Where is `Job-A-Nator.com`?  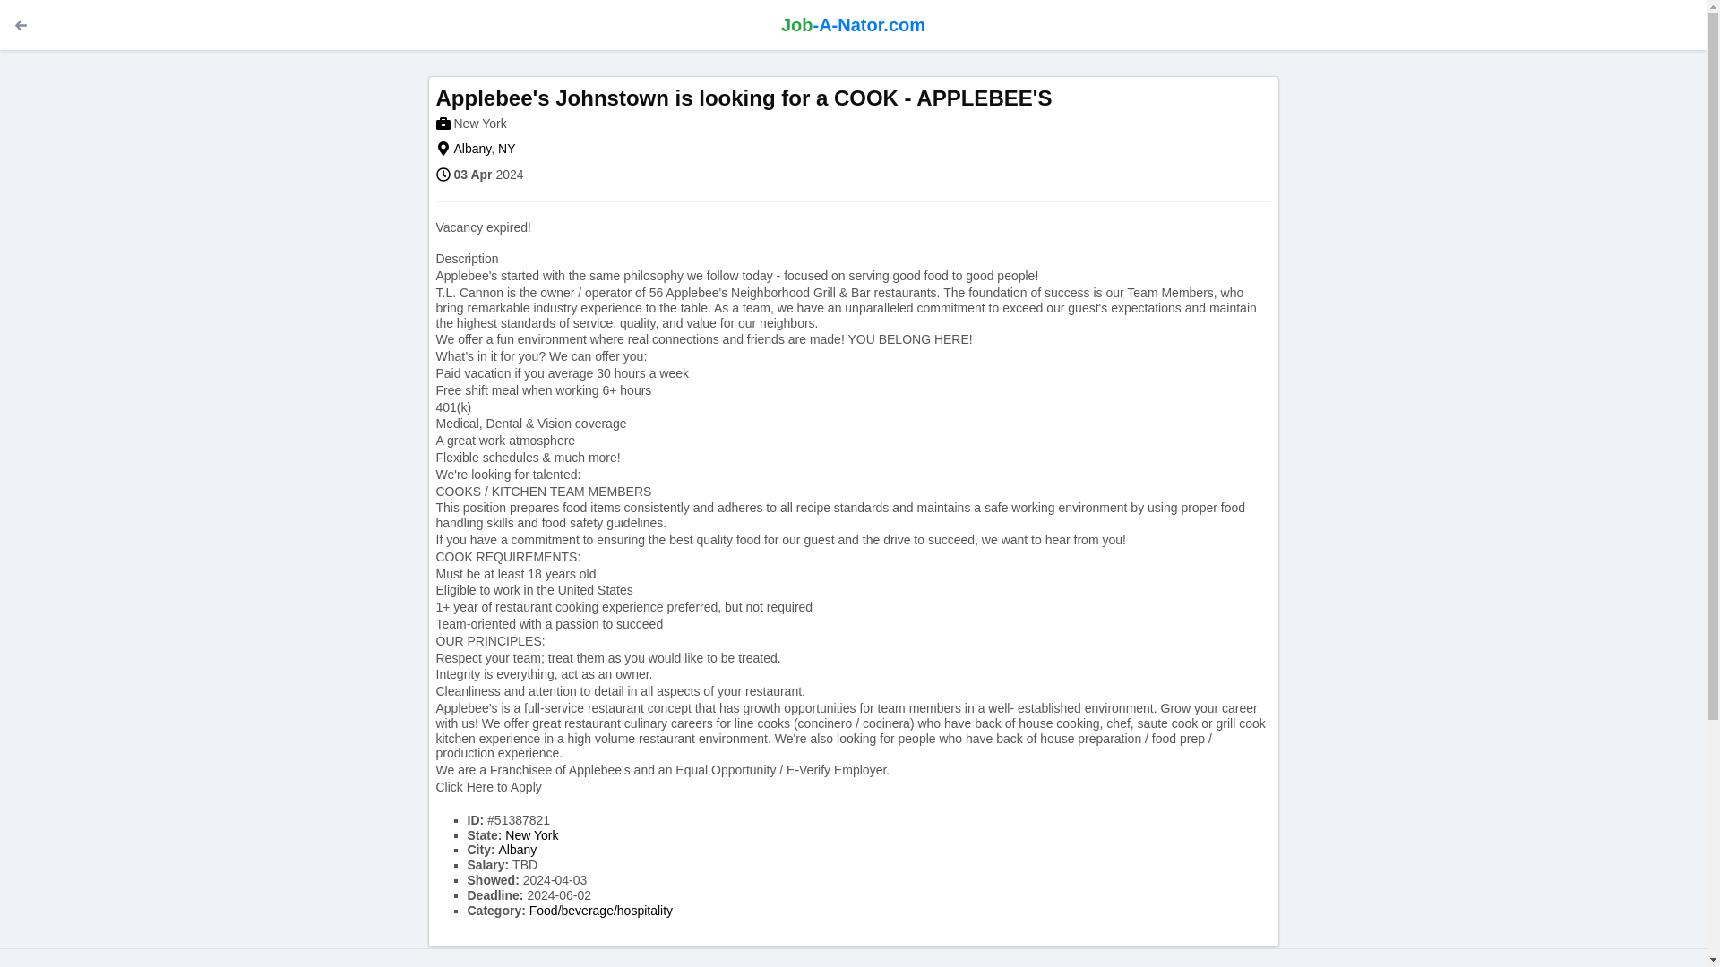
Job-A-Nator.com is located at coordinates (853, 25).